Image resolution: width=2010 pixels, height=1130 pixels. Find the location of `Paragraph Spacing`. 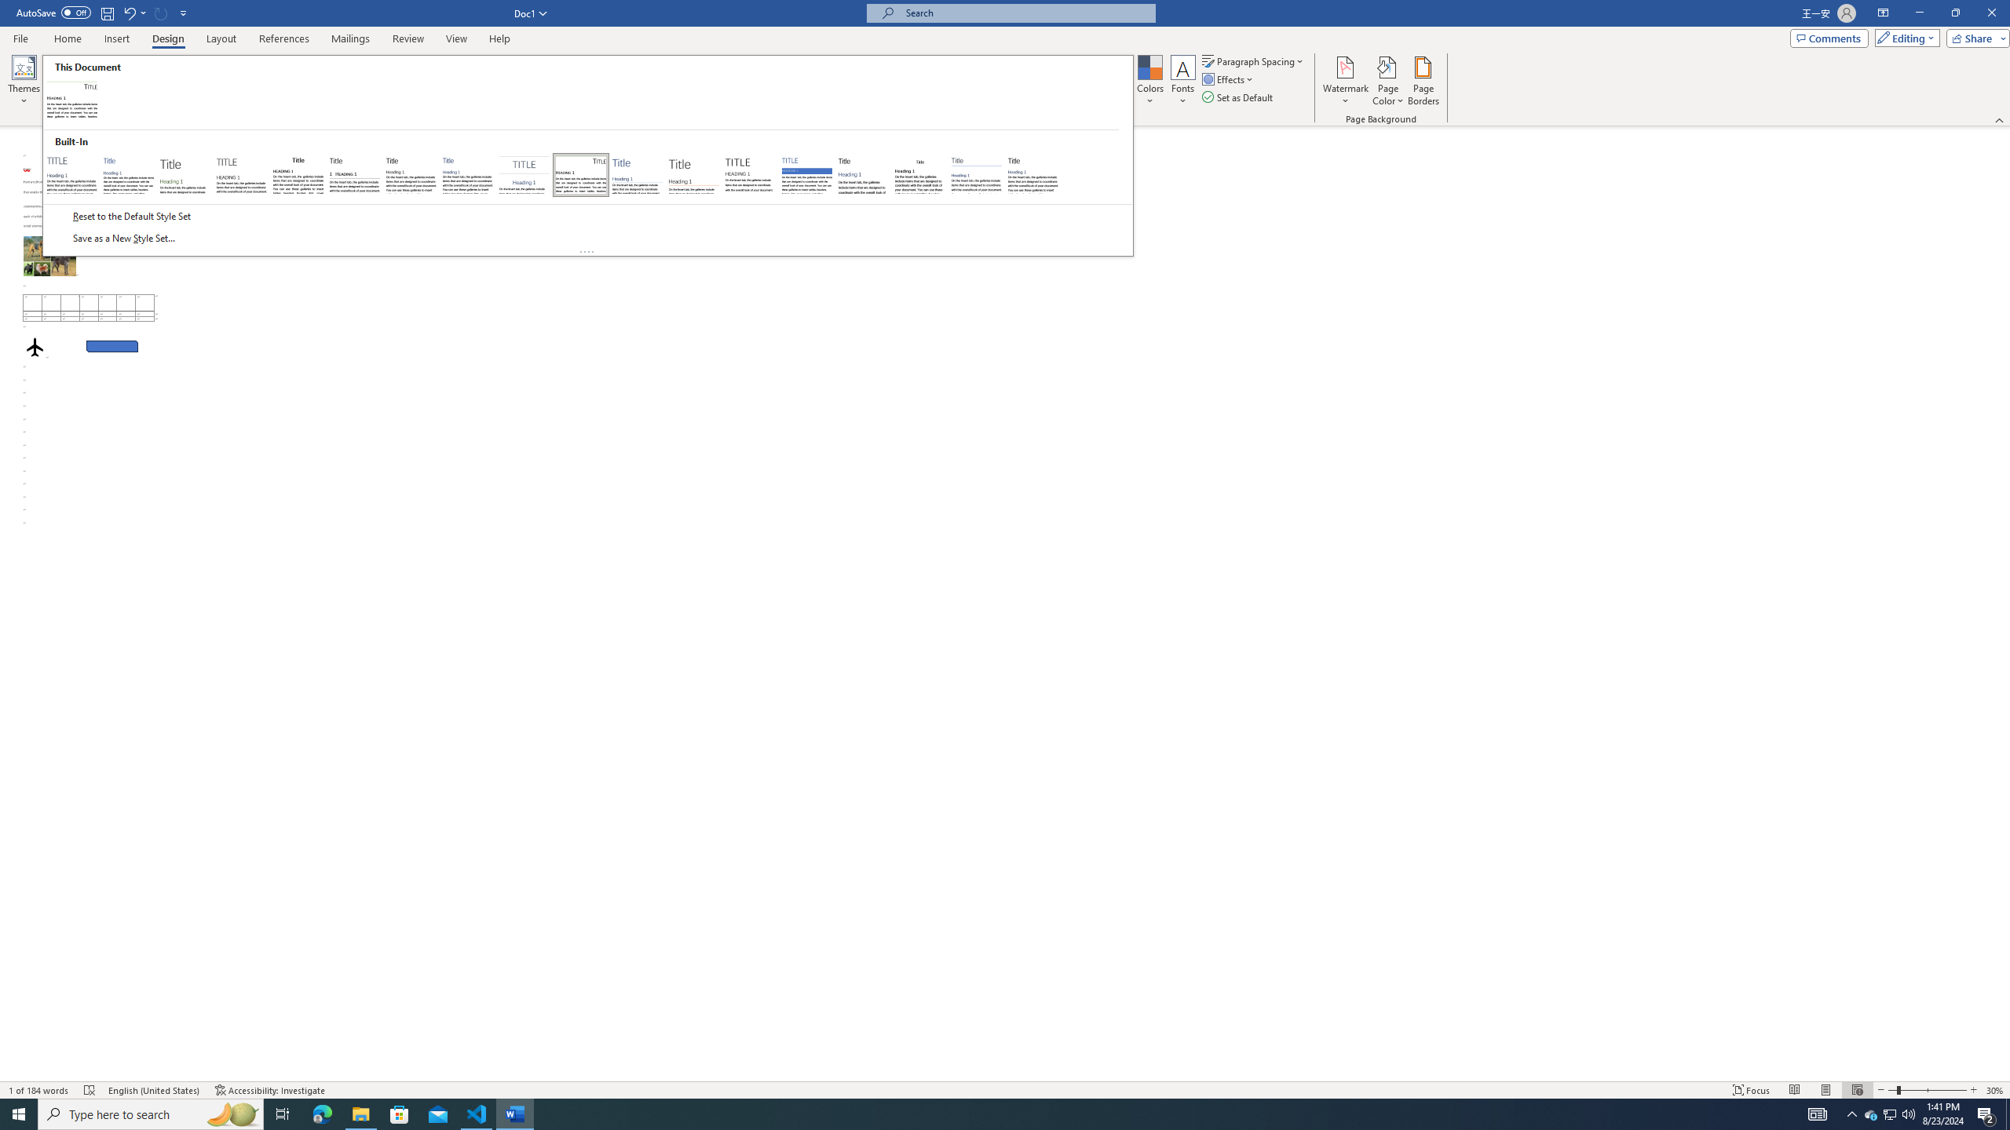

Paragraph Spacing is located at coordinates (1254, 61).